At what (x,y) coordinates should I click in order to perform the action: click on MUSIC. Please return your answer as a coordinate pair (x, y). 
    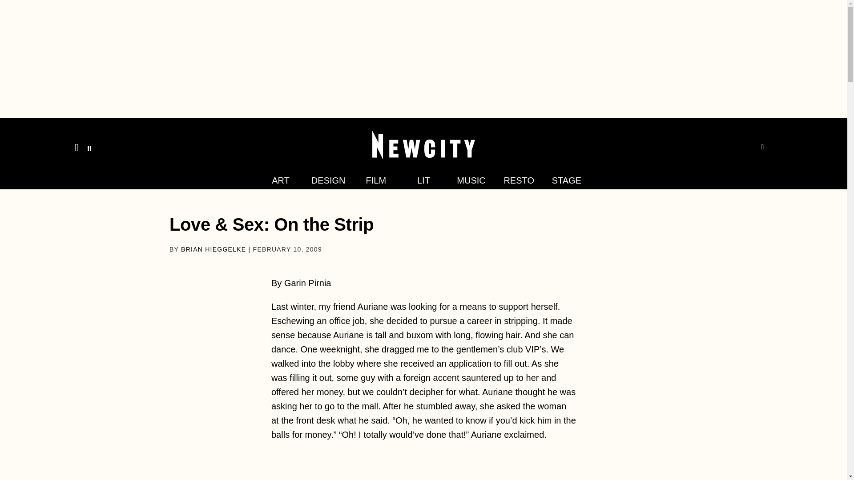
    Looking at the image, I should click on (471, 180).